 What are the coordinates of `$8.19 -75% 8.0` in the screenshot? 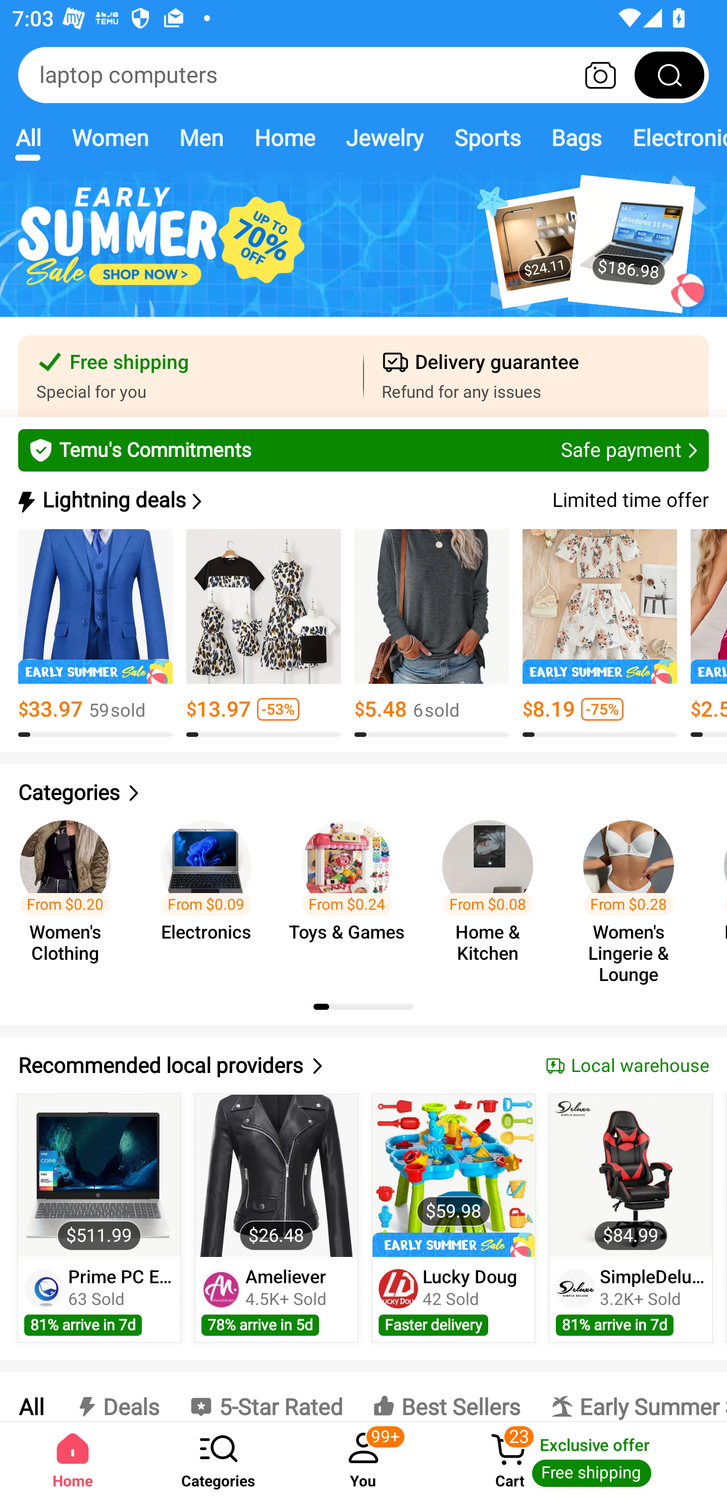 It's located at (600, 633).